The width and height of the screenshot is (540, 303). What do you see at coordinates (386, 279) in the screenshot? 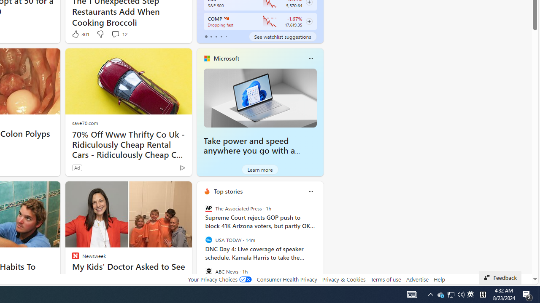
I see `Terms of use` at bounding box center [386, 279].